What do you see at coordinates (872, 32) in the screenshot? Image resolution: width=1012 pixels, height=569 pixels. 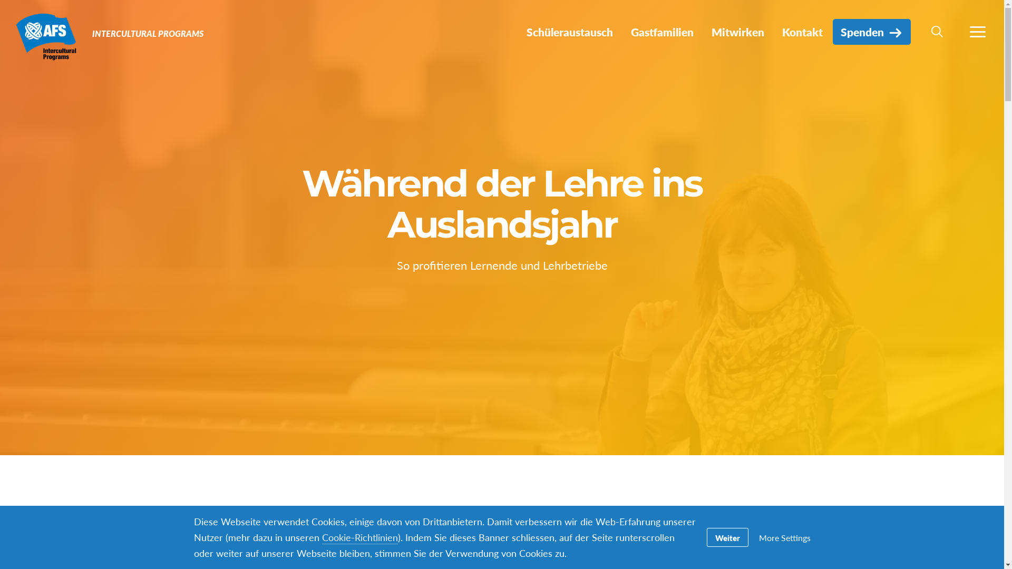 I see `Spenden` at bounding box center [872, 32].